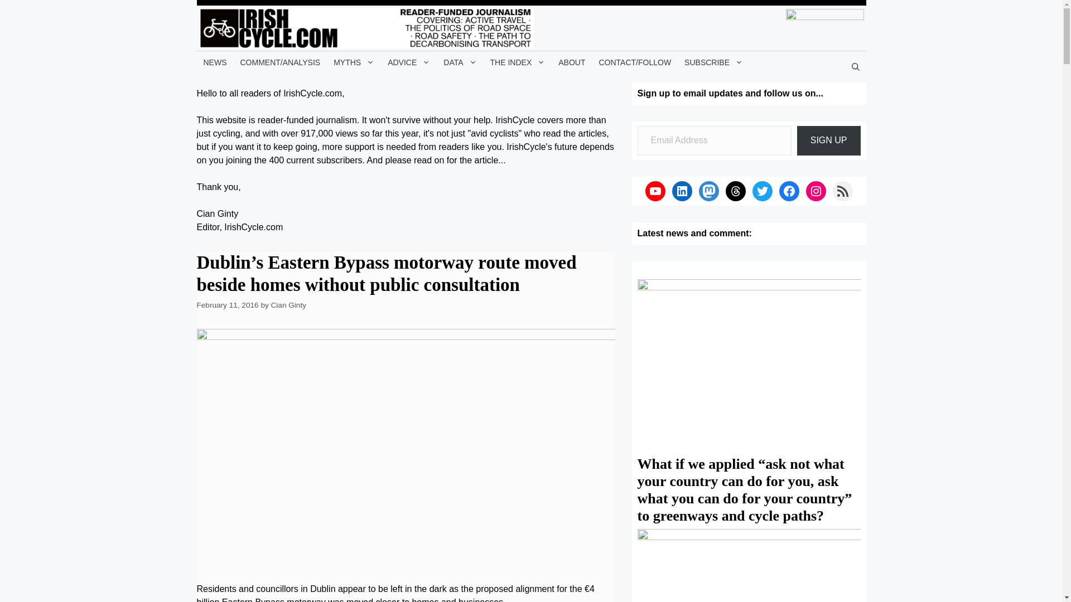  Describe the element at coordinates (518, 62) in the screenshot. I see `THE INDEX` at that location.